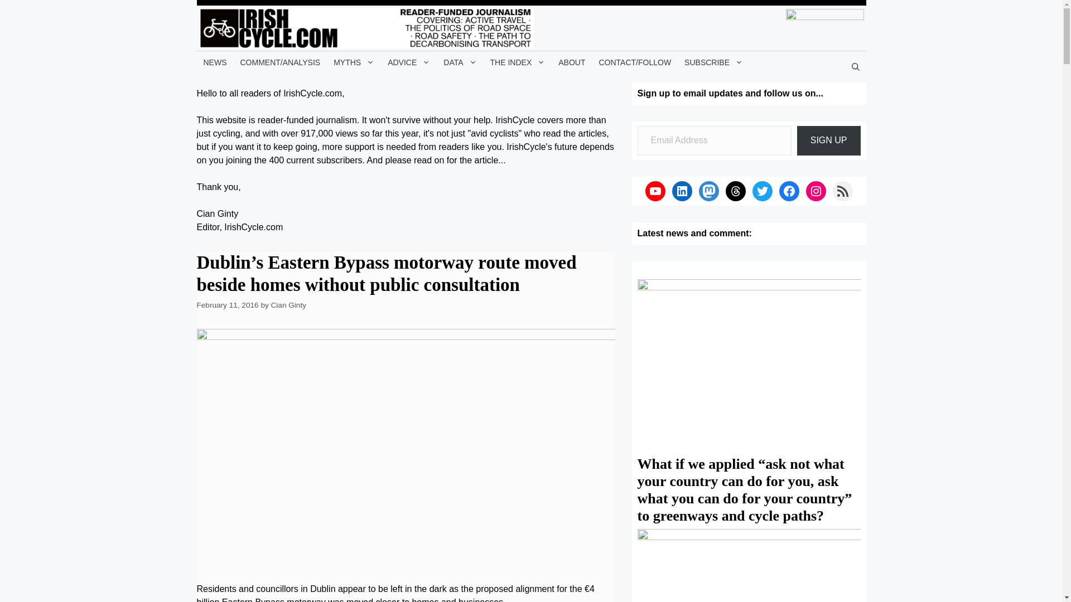  Describe the element at coordinates (518, 62) in the screenshot. I see `THE INDEX` at that location.